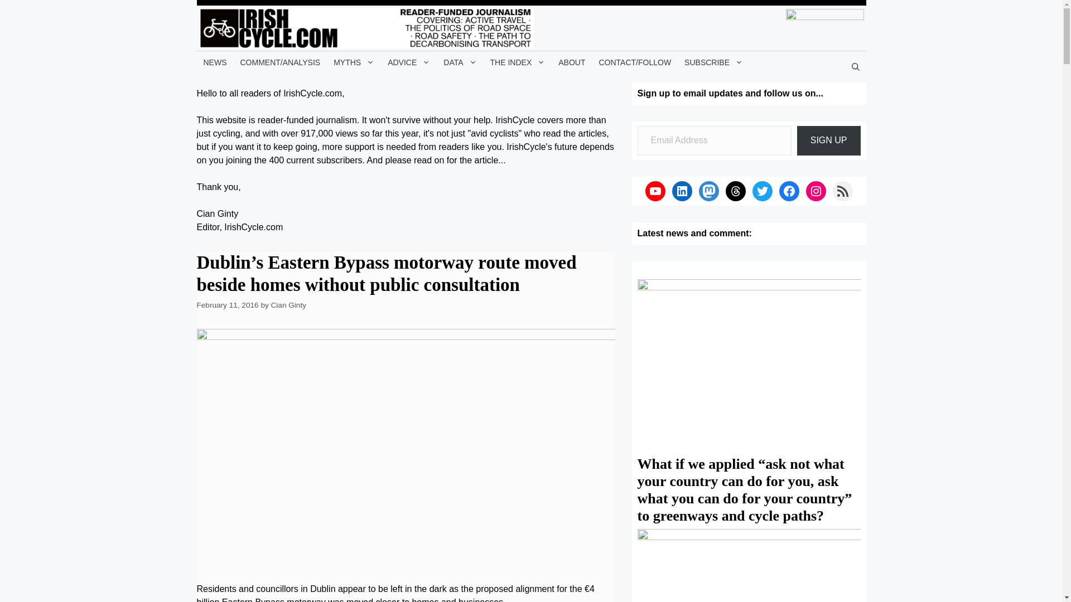  Describe the element at coordinates (518, 62) in the screenshot. I see `THE INDEX` at that location.